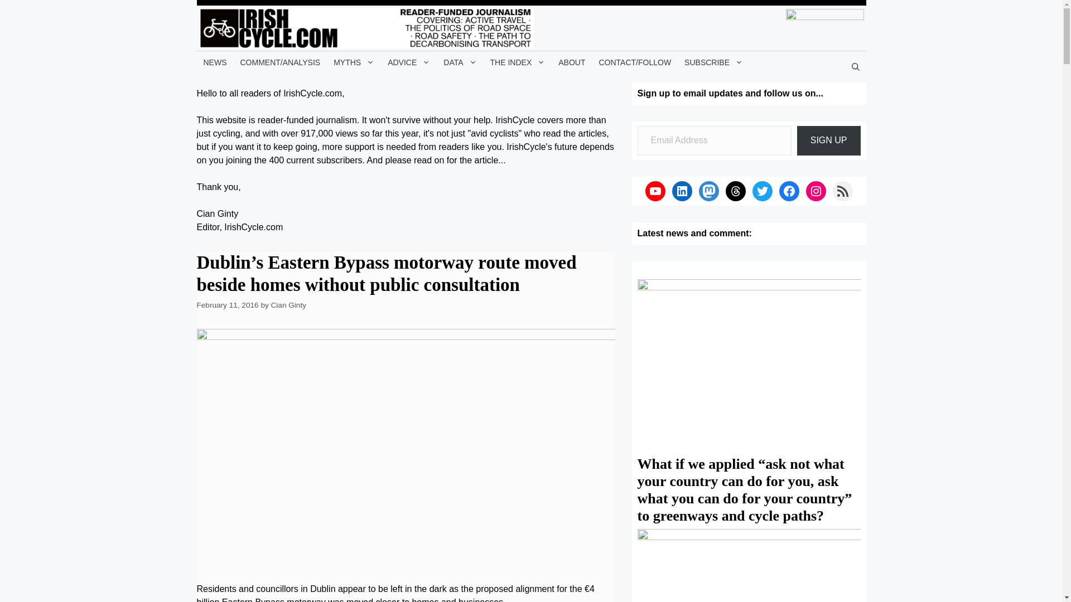  Describe the element at coordinates (518, 62) in the screenshot. I see `THE INDEX` at that location.